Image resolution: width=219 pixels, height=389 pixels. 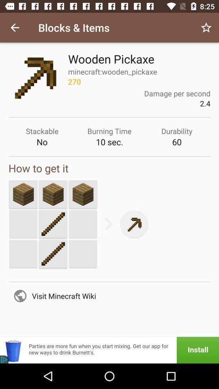 What do you see at coordinates (15, 28) in the screenshot?
I see `select the icon next to the blocks & items icon` at bounding box center [15, 28].